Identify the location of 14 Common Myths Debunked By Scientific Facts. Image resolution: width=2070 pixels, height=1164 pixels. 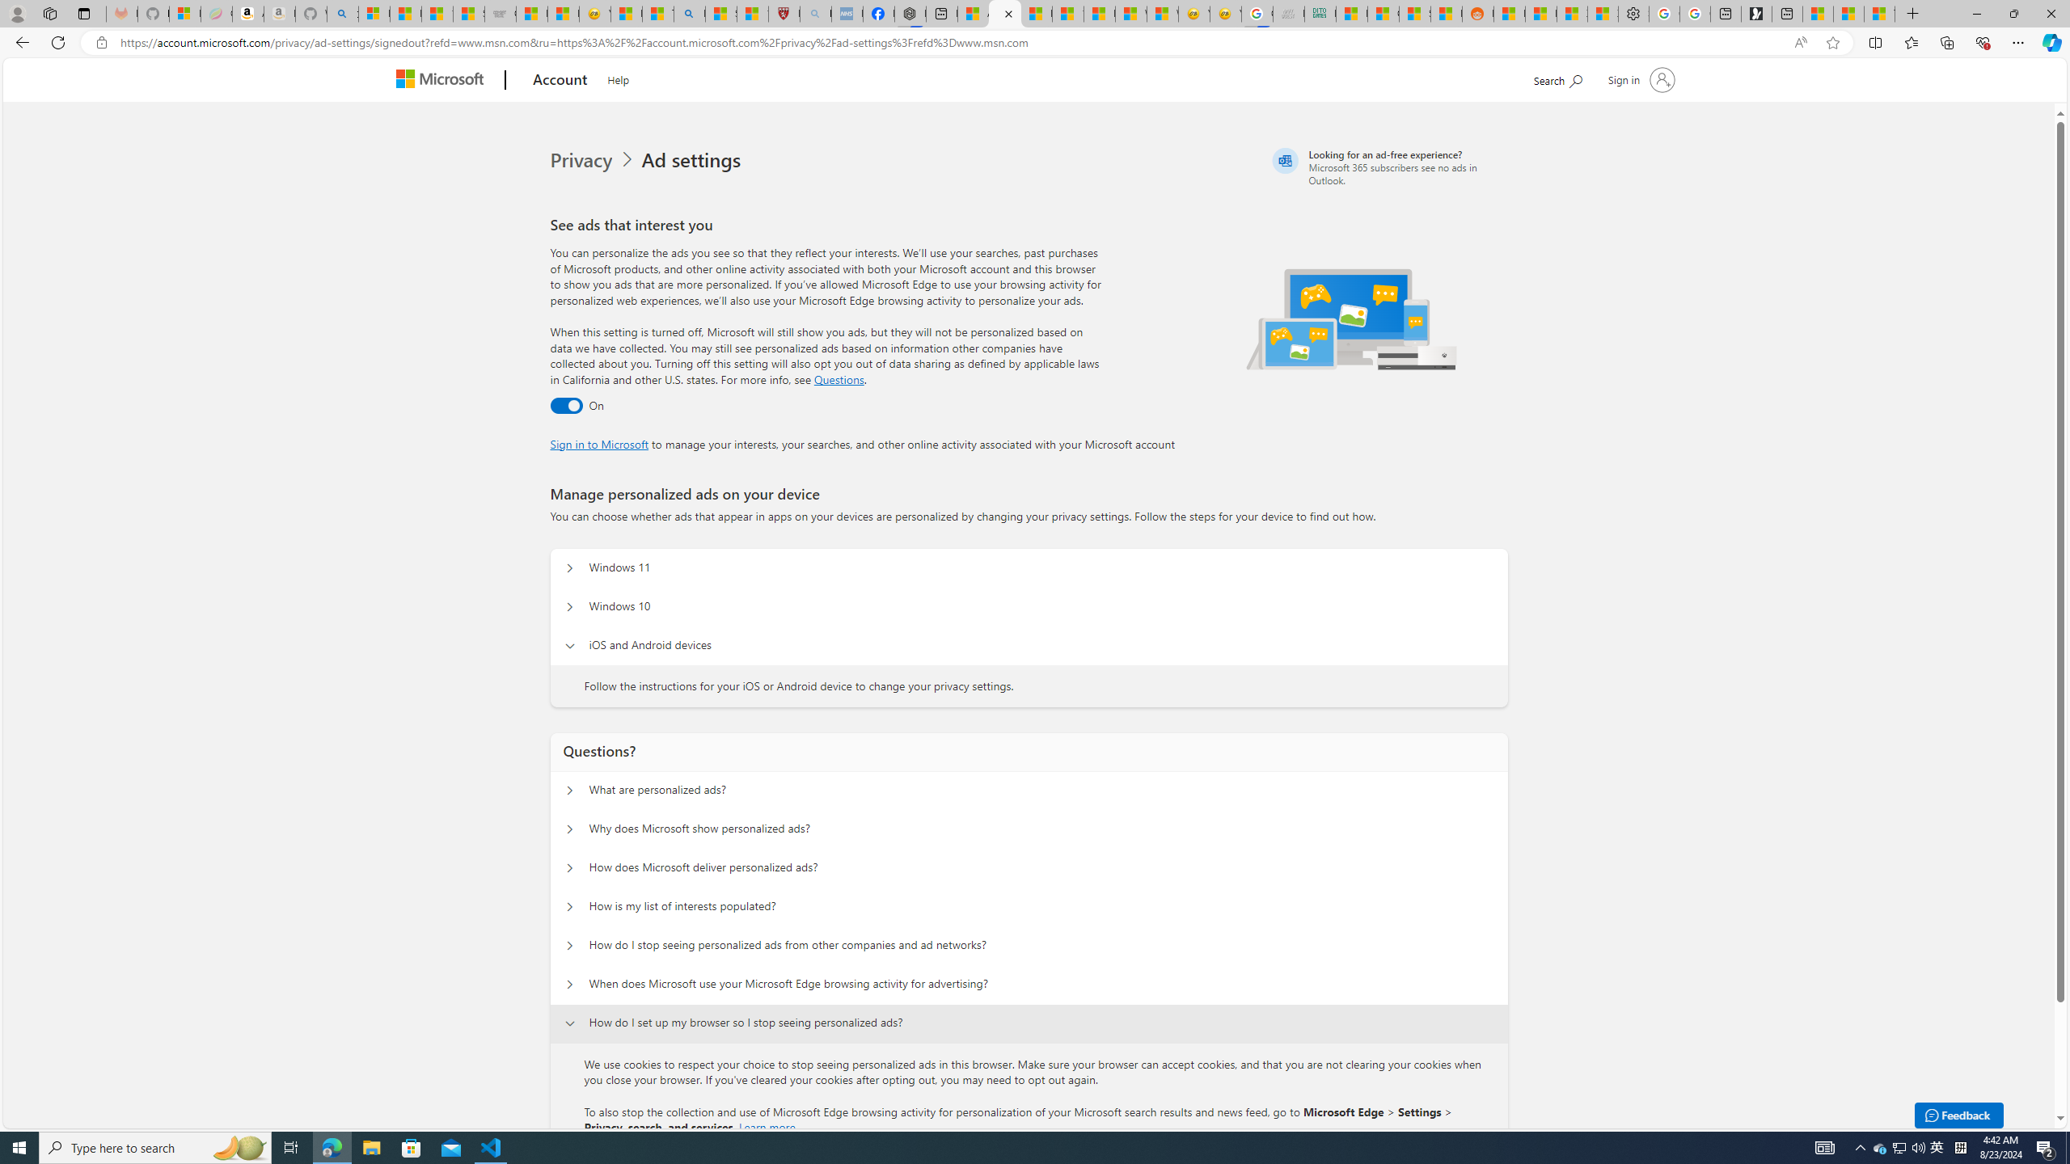
(1067, 14).